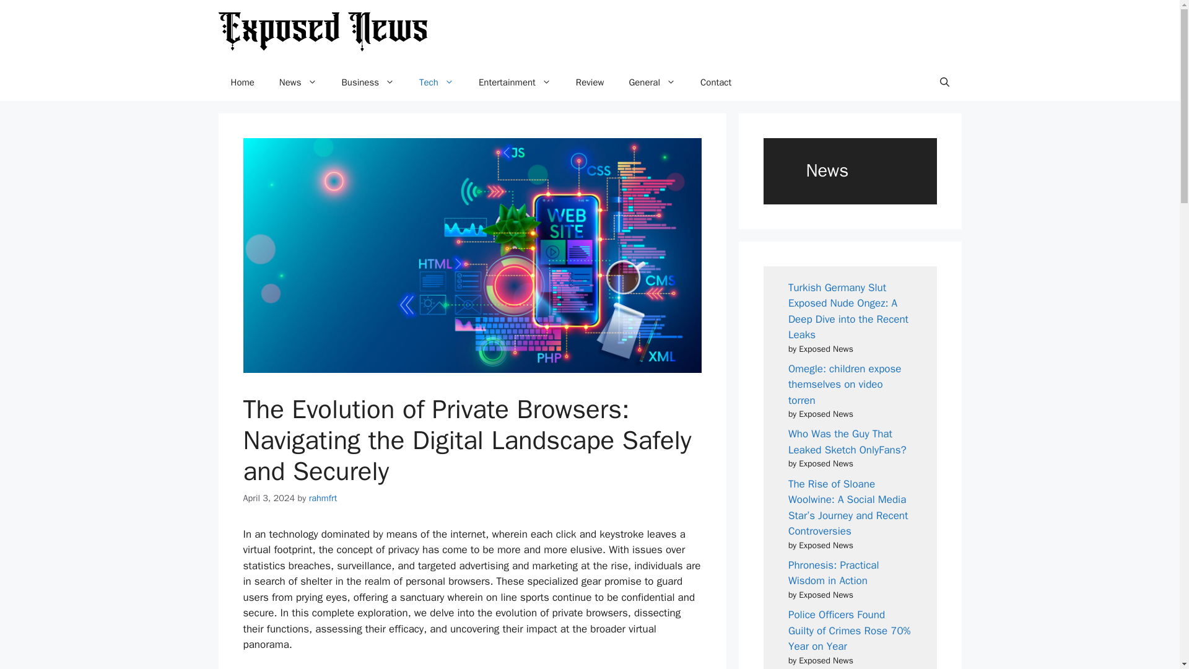 Image resolution: width=1189 pixels, height=669 pixels. What do you see at coordinates (436, 82) in the screenshot?
I see `Tech` at bounding box center [436, 82].